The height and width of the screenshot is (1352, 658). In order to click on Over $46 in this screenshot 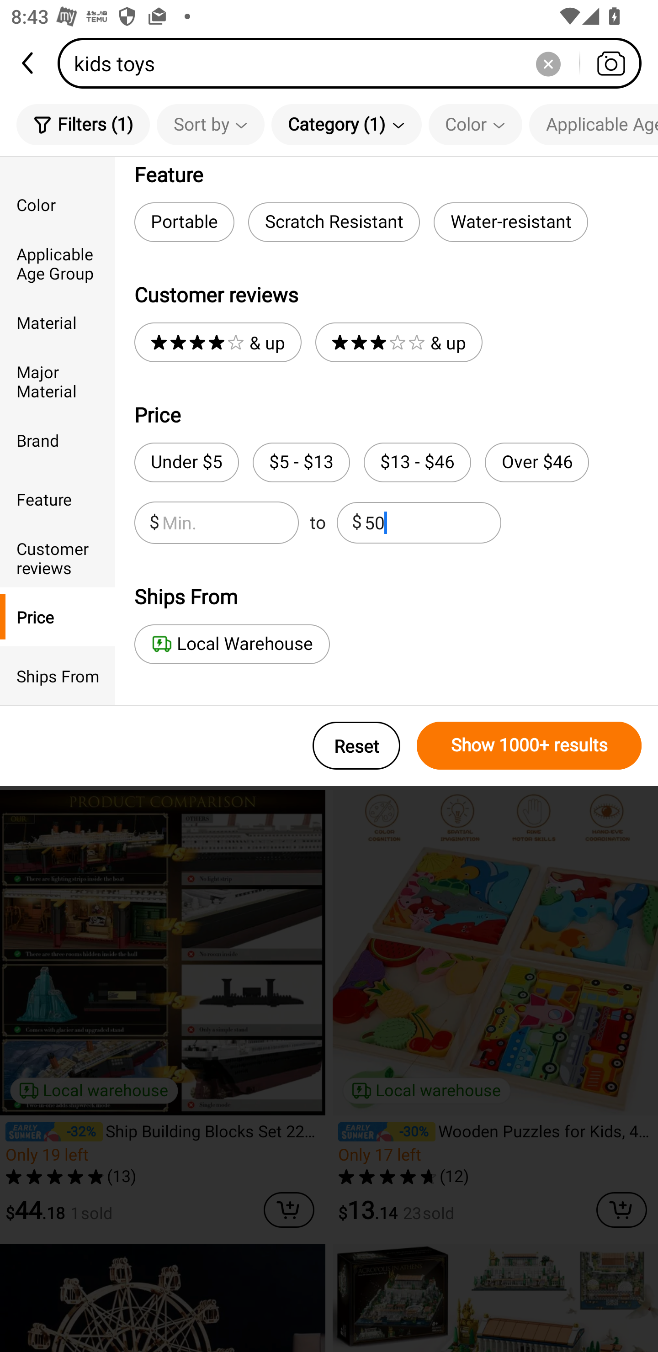, I will do `click(536, 462)`.